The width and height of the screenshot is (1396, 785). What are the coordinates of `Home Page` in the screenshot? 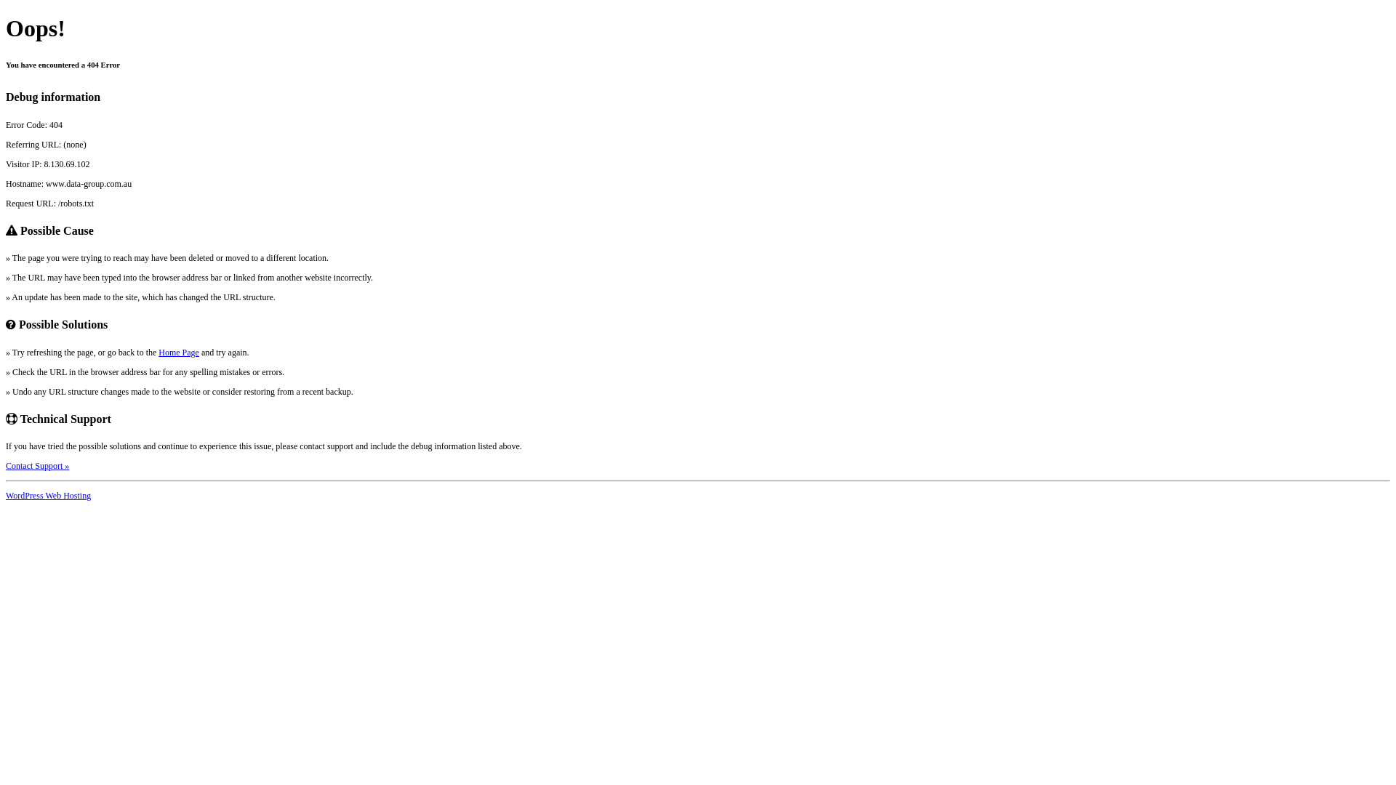 It's located at (179, 353).